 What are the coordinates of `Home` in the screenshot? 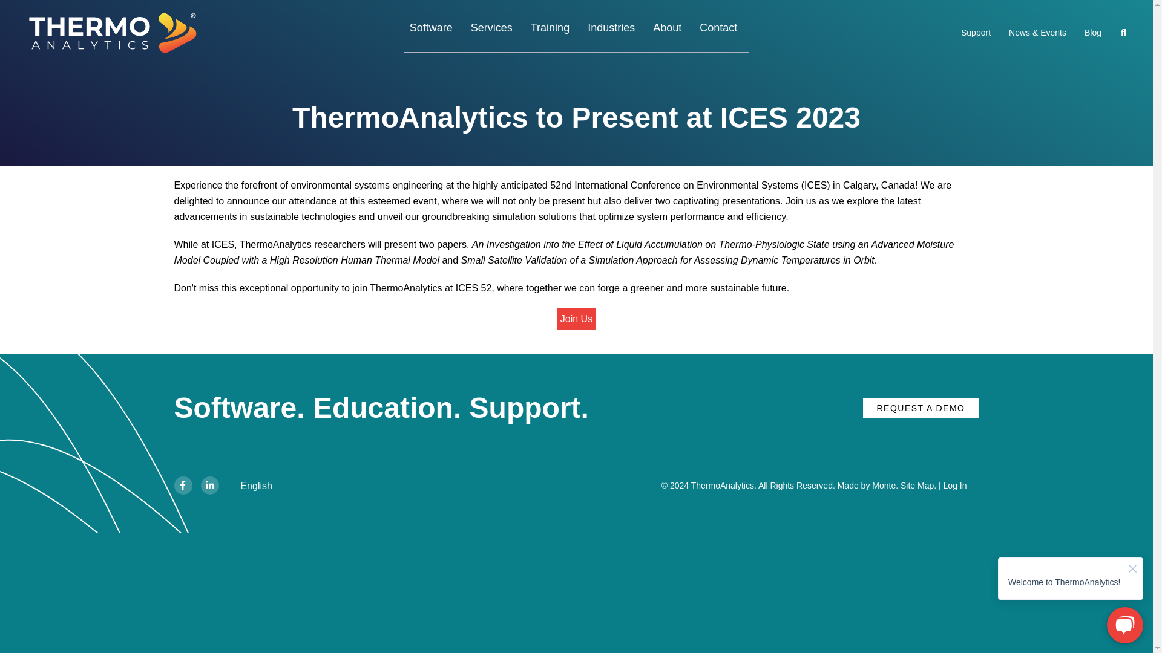 It's located at (117, 33).